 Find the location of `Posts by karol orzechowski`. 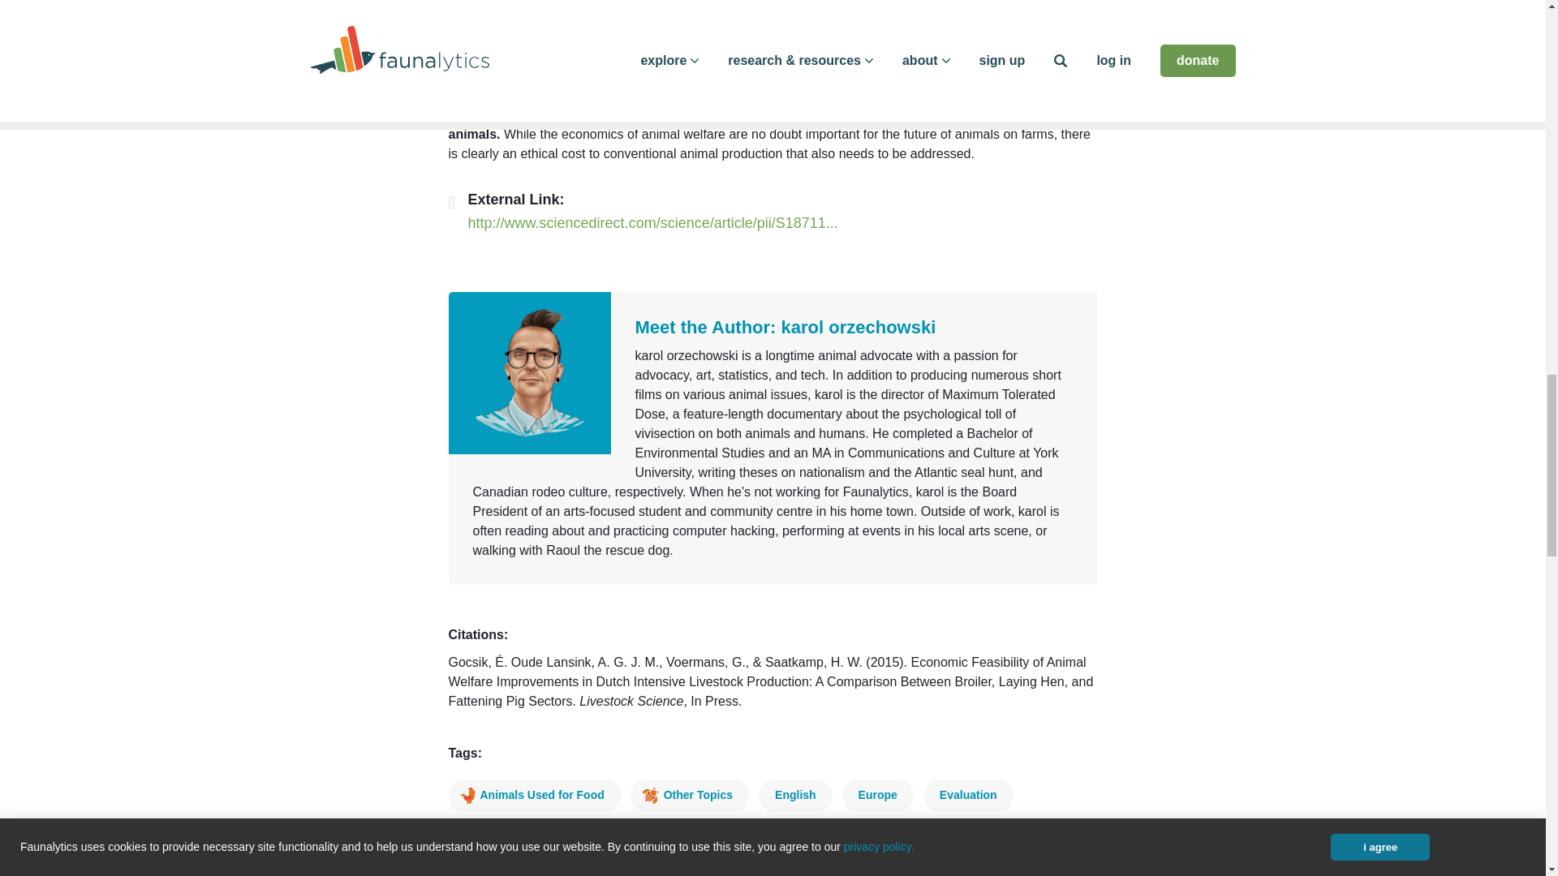

Posts by karol orzechowski is located at coordinates (859, 326).